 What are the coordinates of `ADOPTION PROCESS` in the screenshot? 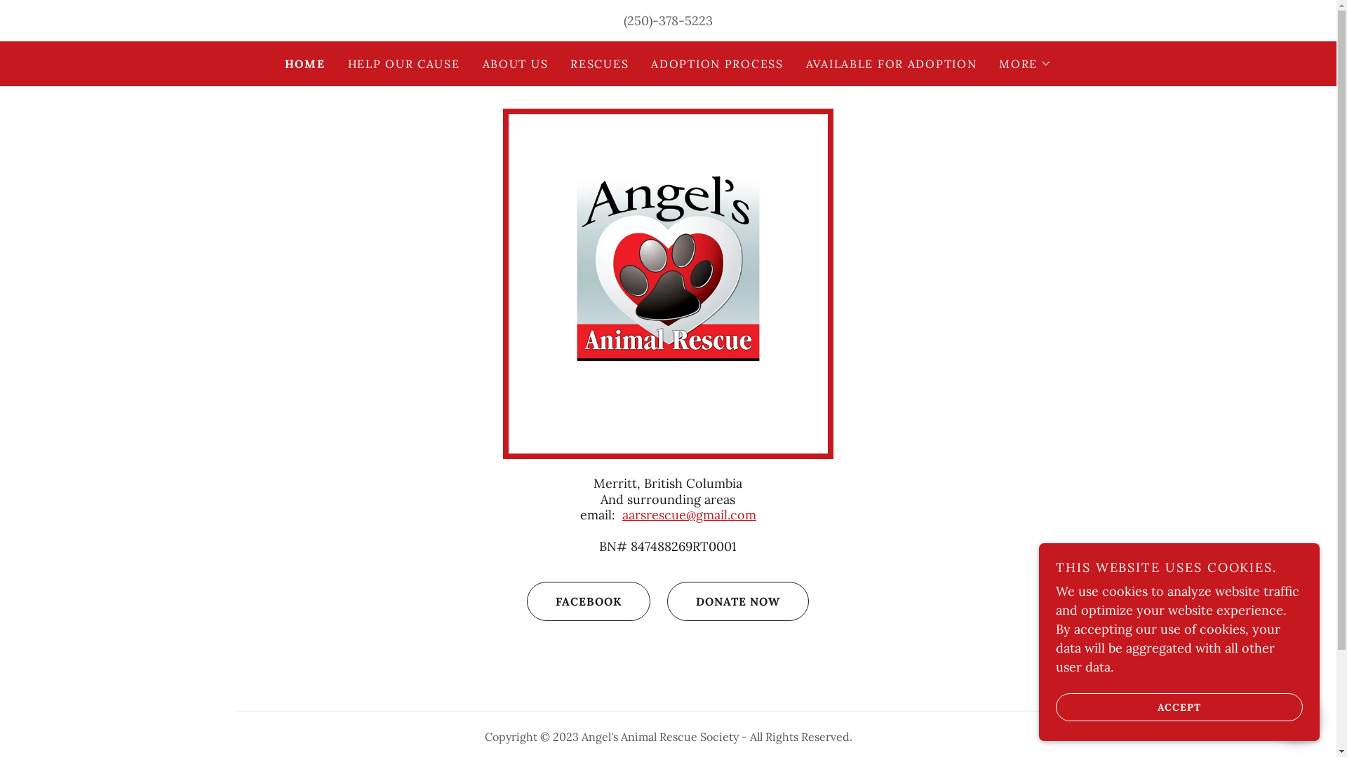 It's located at (717, 64).